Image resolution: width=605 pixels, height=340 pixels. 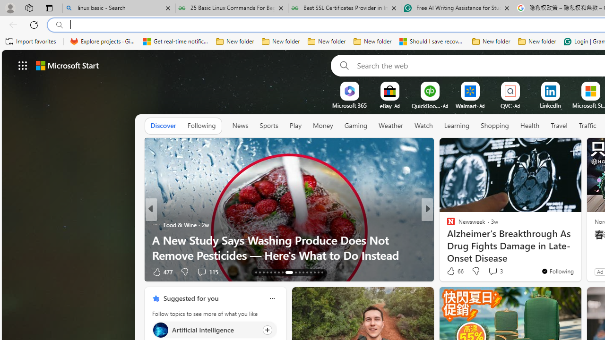 What do you see at coordinates (497, 271) in the screenshot?
I see `View comments 16 Comment` at bounding box center [497, 271].